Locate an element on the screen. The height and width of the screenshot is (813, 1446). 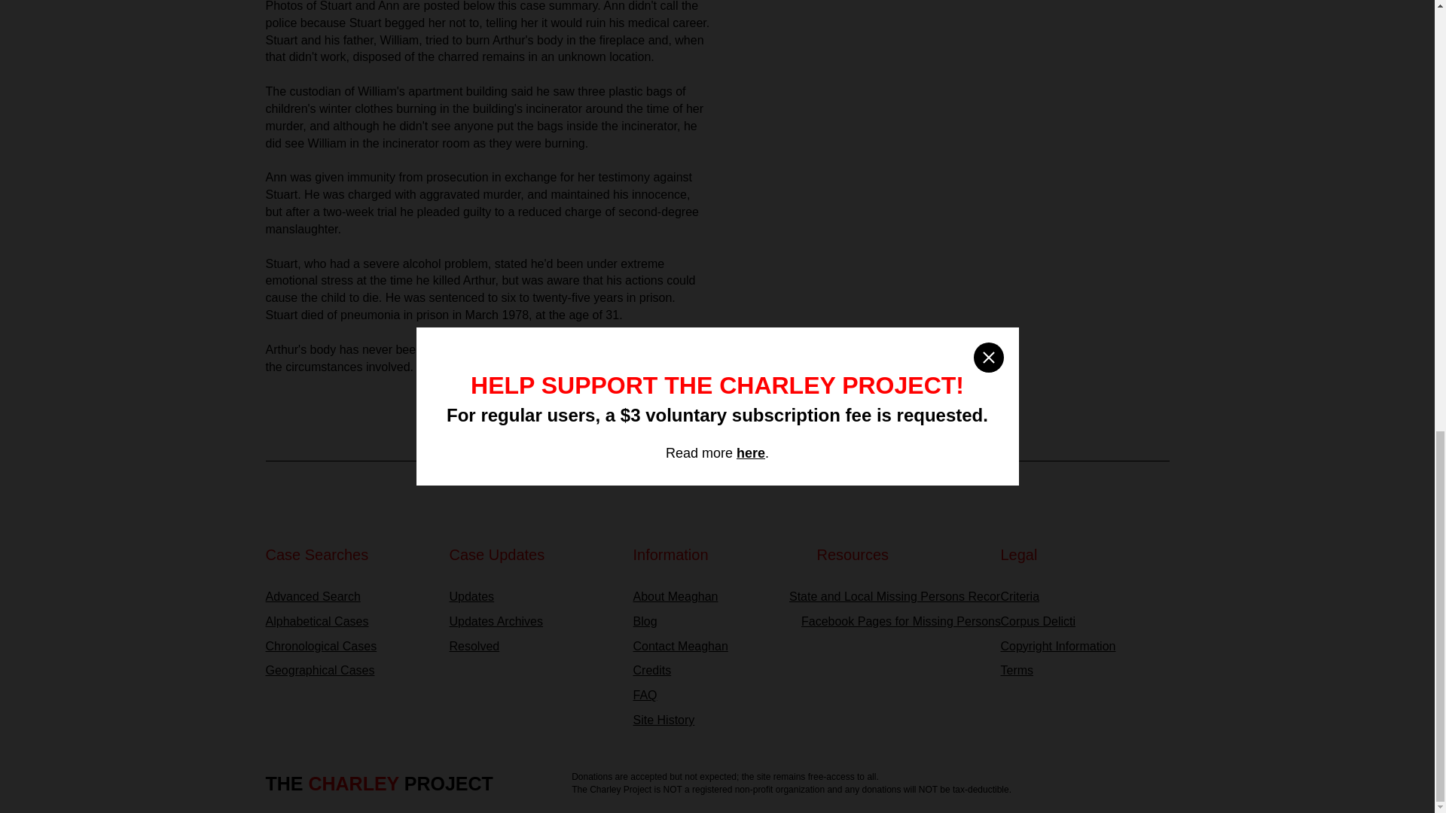
Resolved is located at coordinates (532, 646).